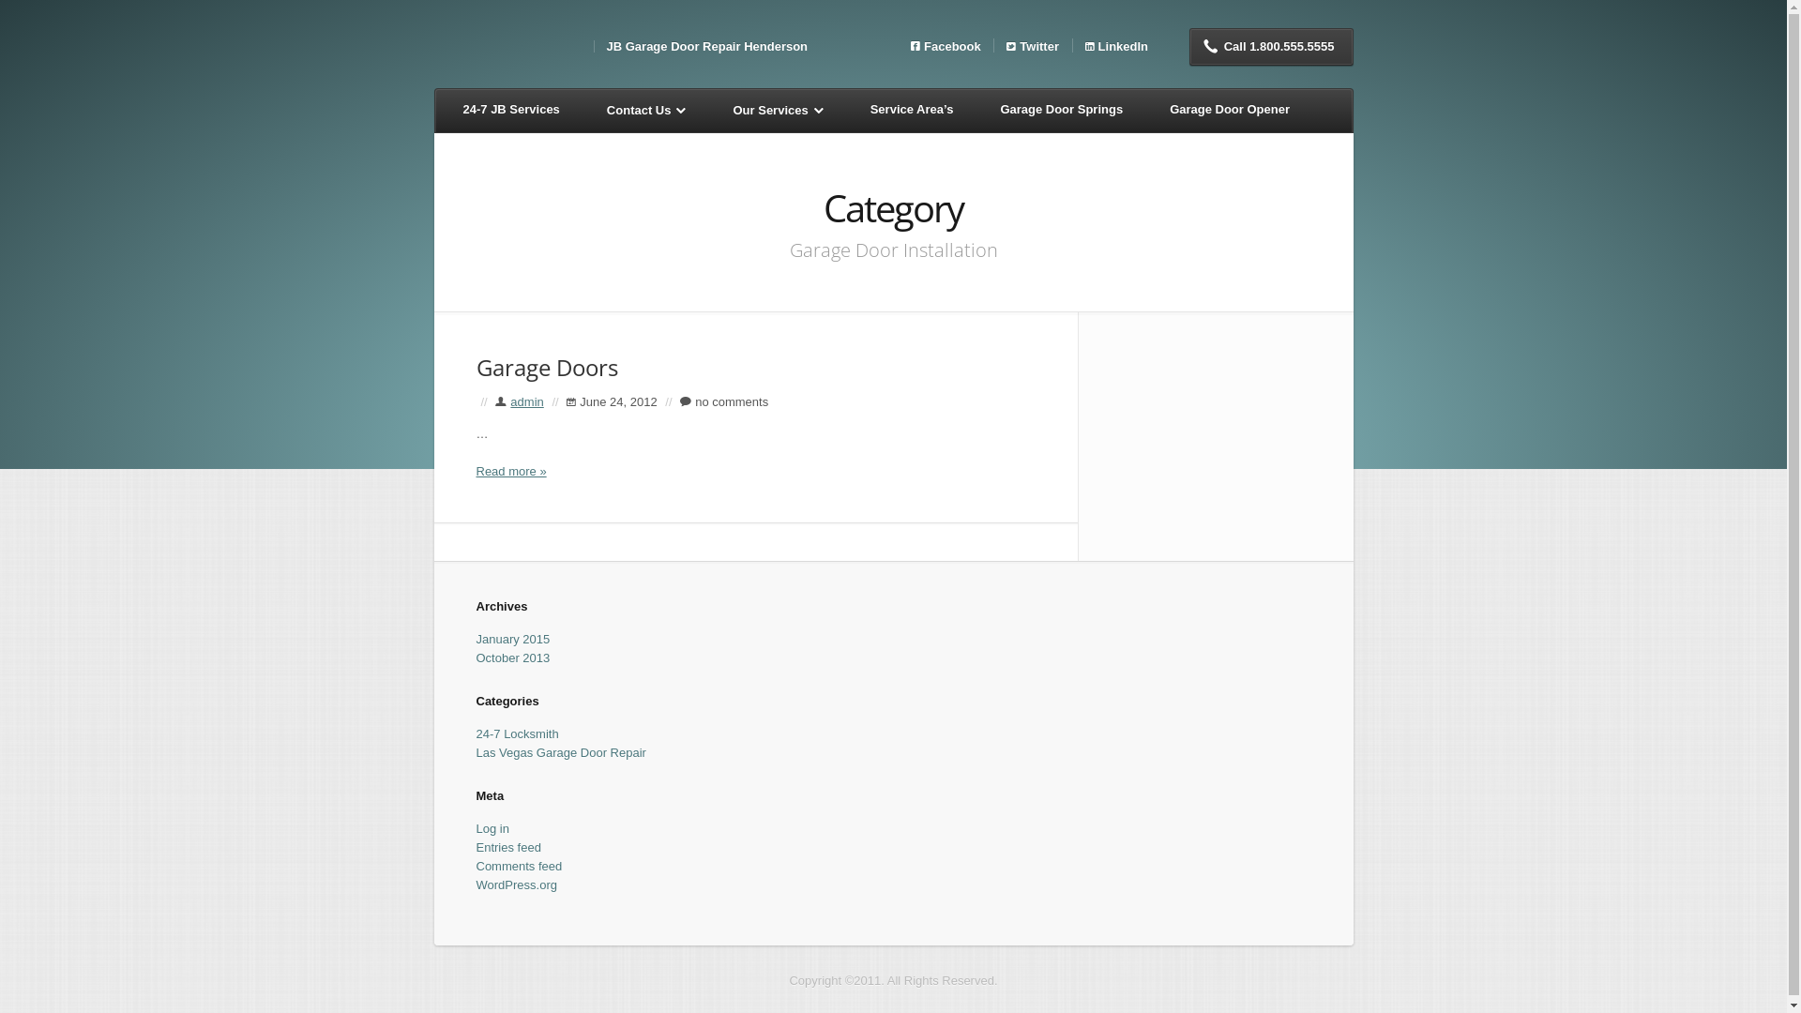 The height and width of the screenshot is (1013, 1801). I want to click on Garage Doors, so click(548, 368).